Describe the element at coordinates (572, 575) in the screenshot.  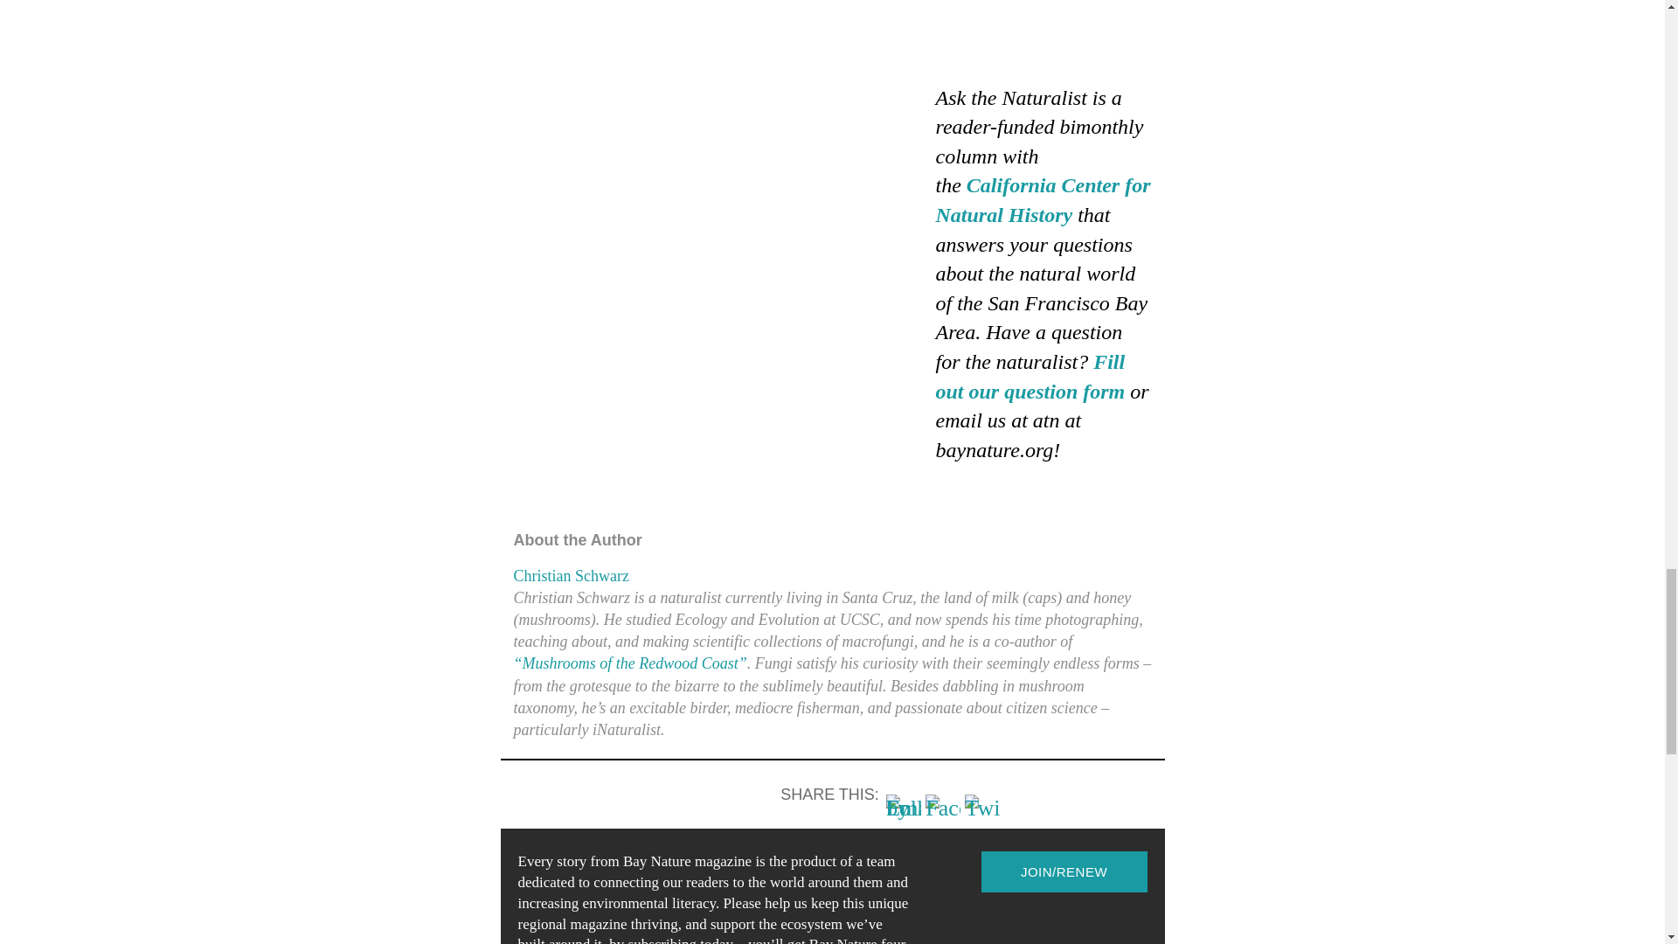
I see `Christian Schwarz` at that location.